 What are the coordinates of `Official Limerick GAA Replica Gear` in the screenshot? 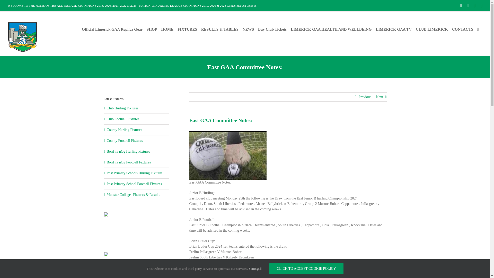 It's located at (112, 29).